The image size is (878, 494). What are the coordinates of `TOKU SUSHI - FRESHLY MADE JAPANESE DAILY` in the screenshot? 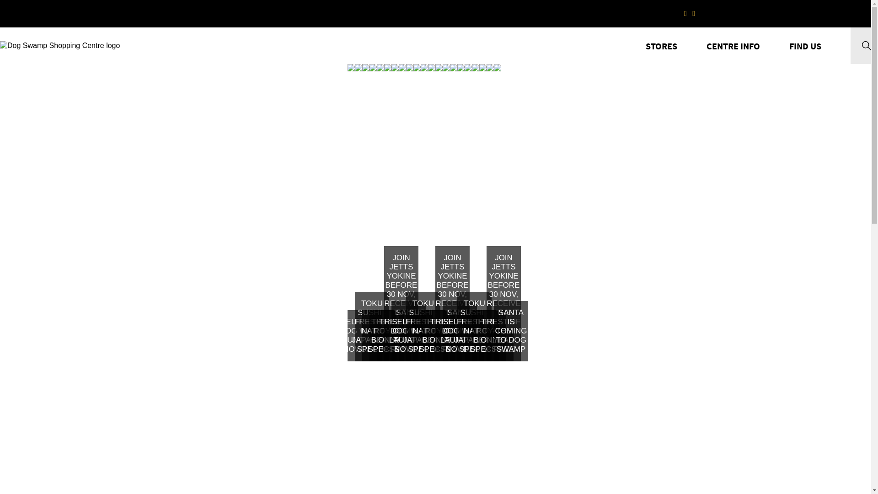 It's located at (380, 213).